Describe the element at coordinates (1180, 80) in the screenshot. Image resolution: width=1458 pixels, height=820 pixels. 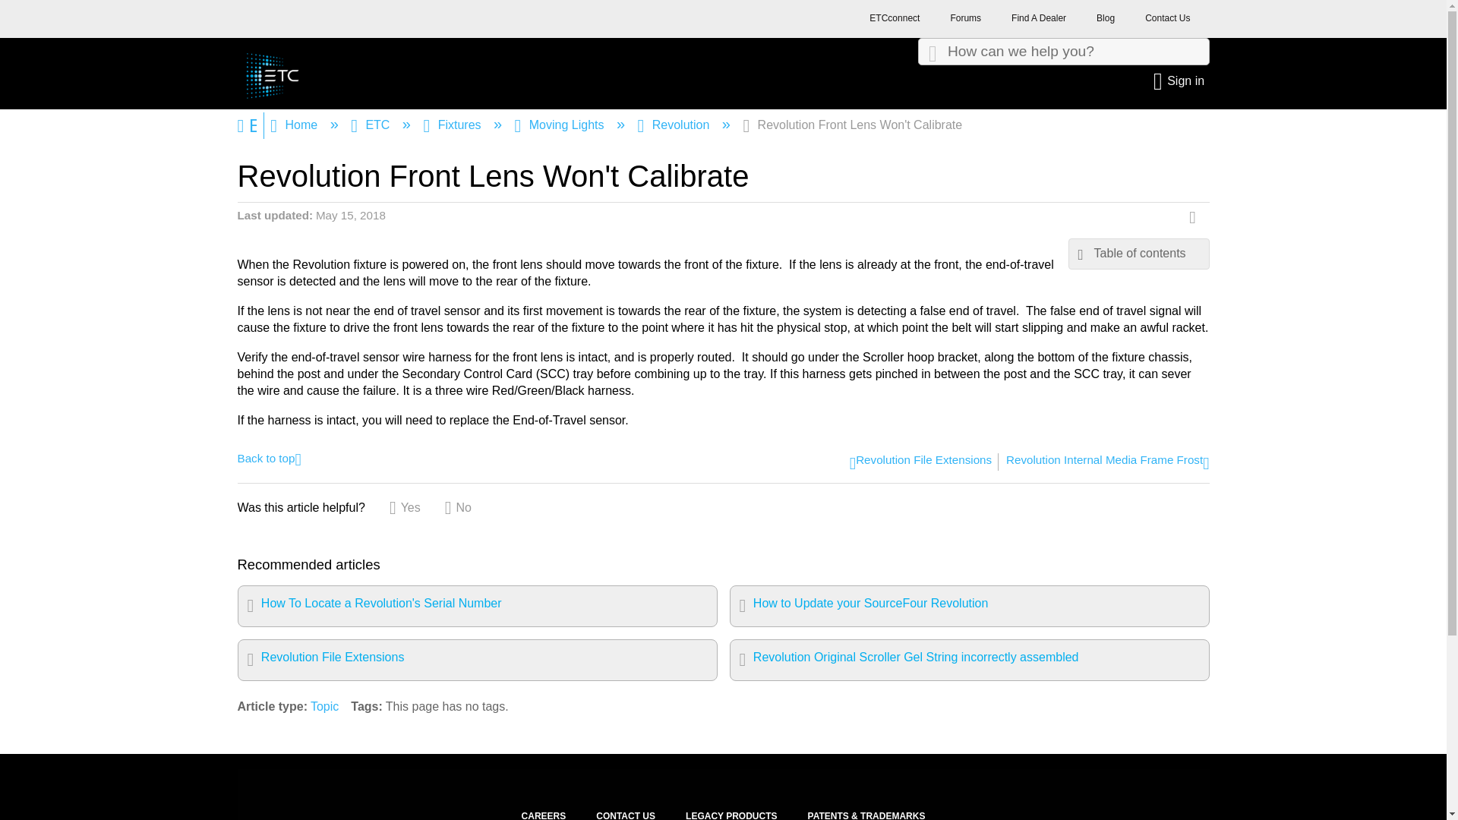
I see `Sign in` at that location.